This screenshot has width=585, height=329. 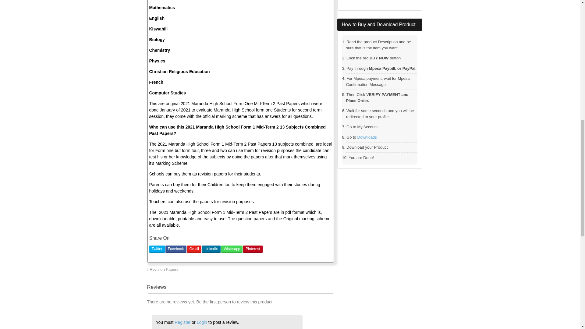 What do you see at coordinates (164, 269) in the screenshot?
I see `Revision Papers` at bounding box center [164, 269].